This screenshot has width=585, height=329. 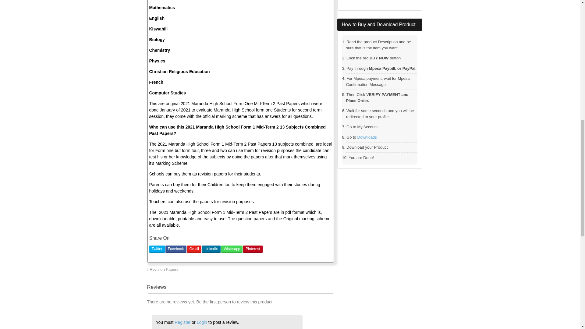 What do you see at coordinates (164, 269) in the screenshot?
I see `Revision Papers` at bounding box center [164, 269].